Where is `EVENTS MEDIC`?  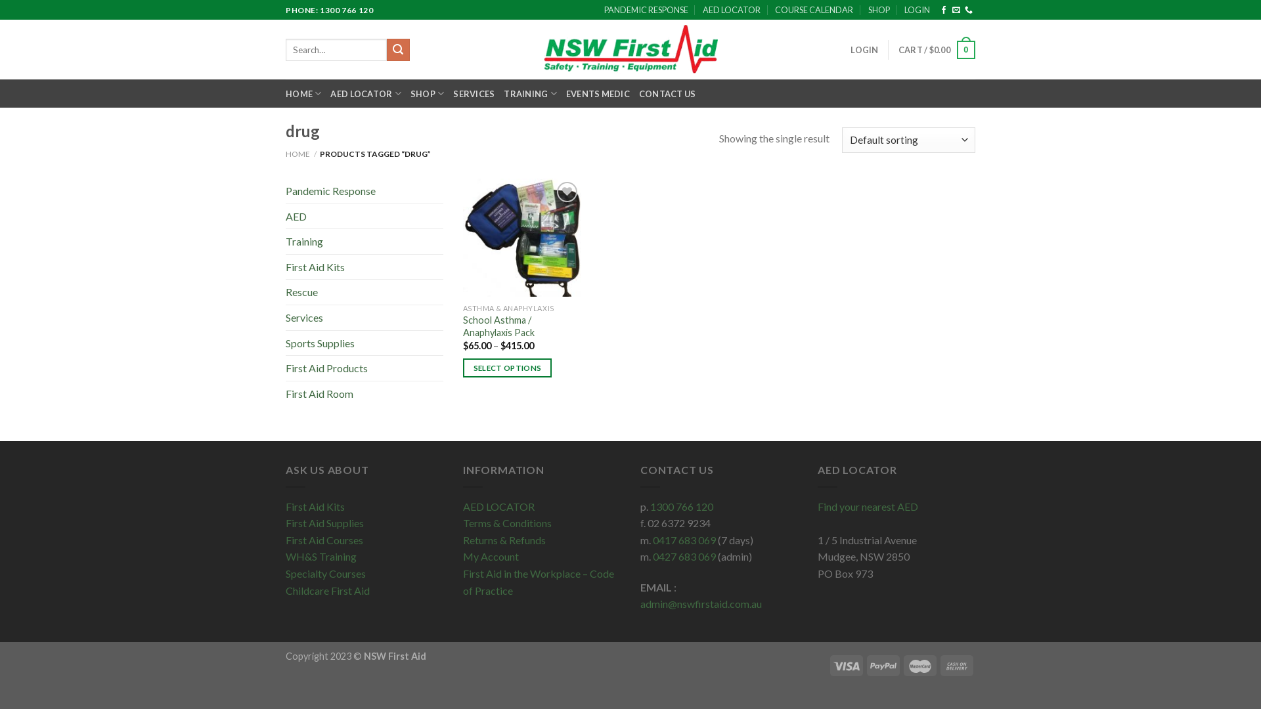 EVENTS MEDIC is located at coordinates (598, 94).